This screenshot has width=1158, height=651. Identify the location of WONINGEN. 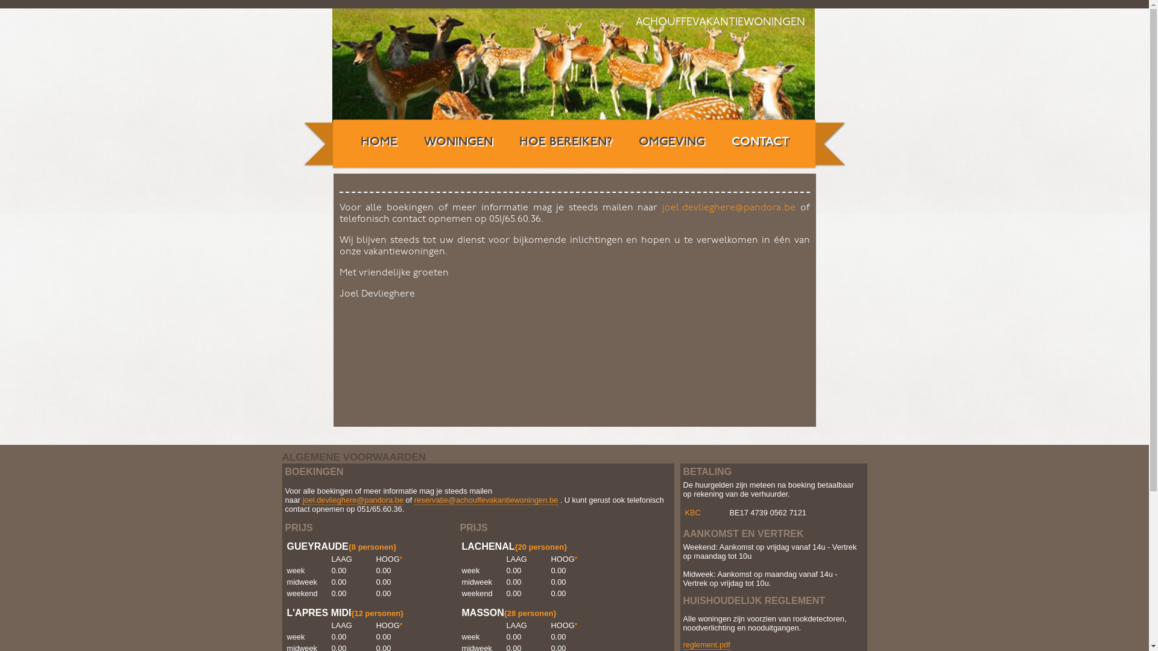
(458, 142).